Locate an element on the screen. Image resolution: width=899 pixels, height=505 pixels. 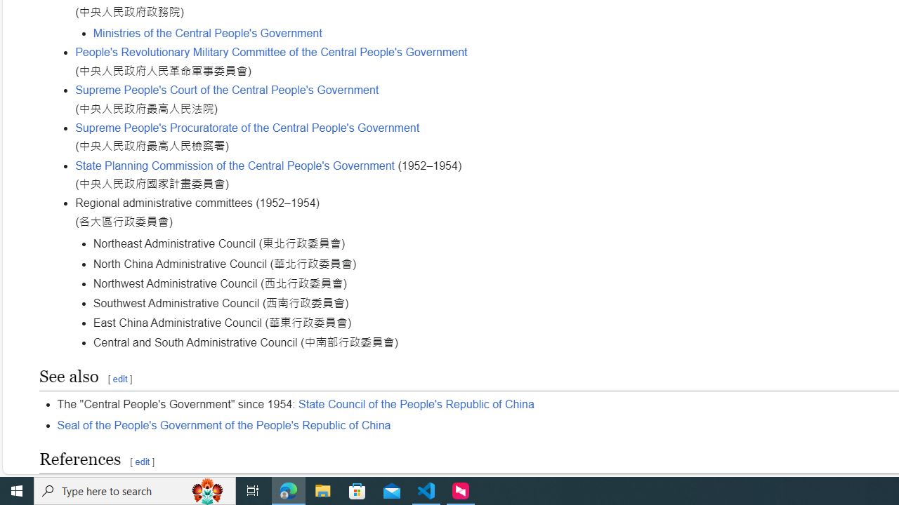
Ministries of the Central People's Government is located at coordinates (207, 33).